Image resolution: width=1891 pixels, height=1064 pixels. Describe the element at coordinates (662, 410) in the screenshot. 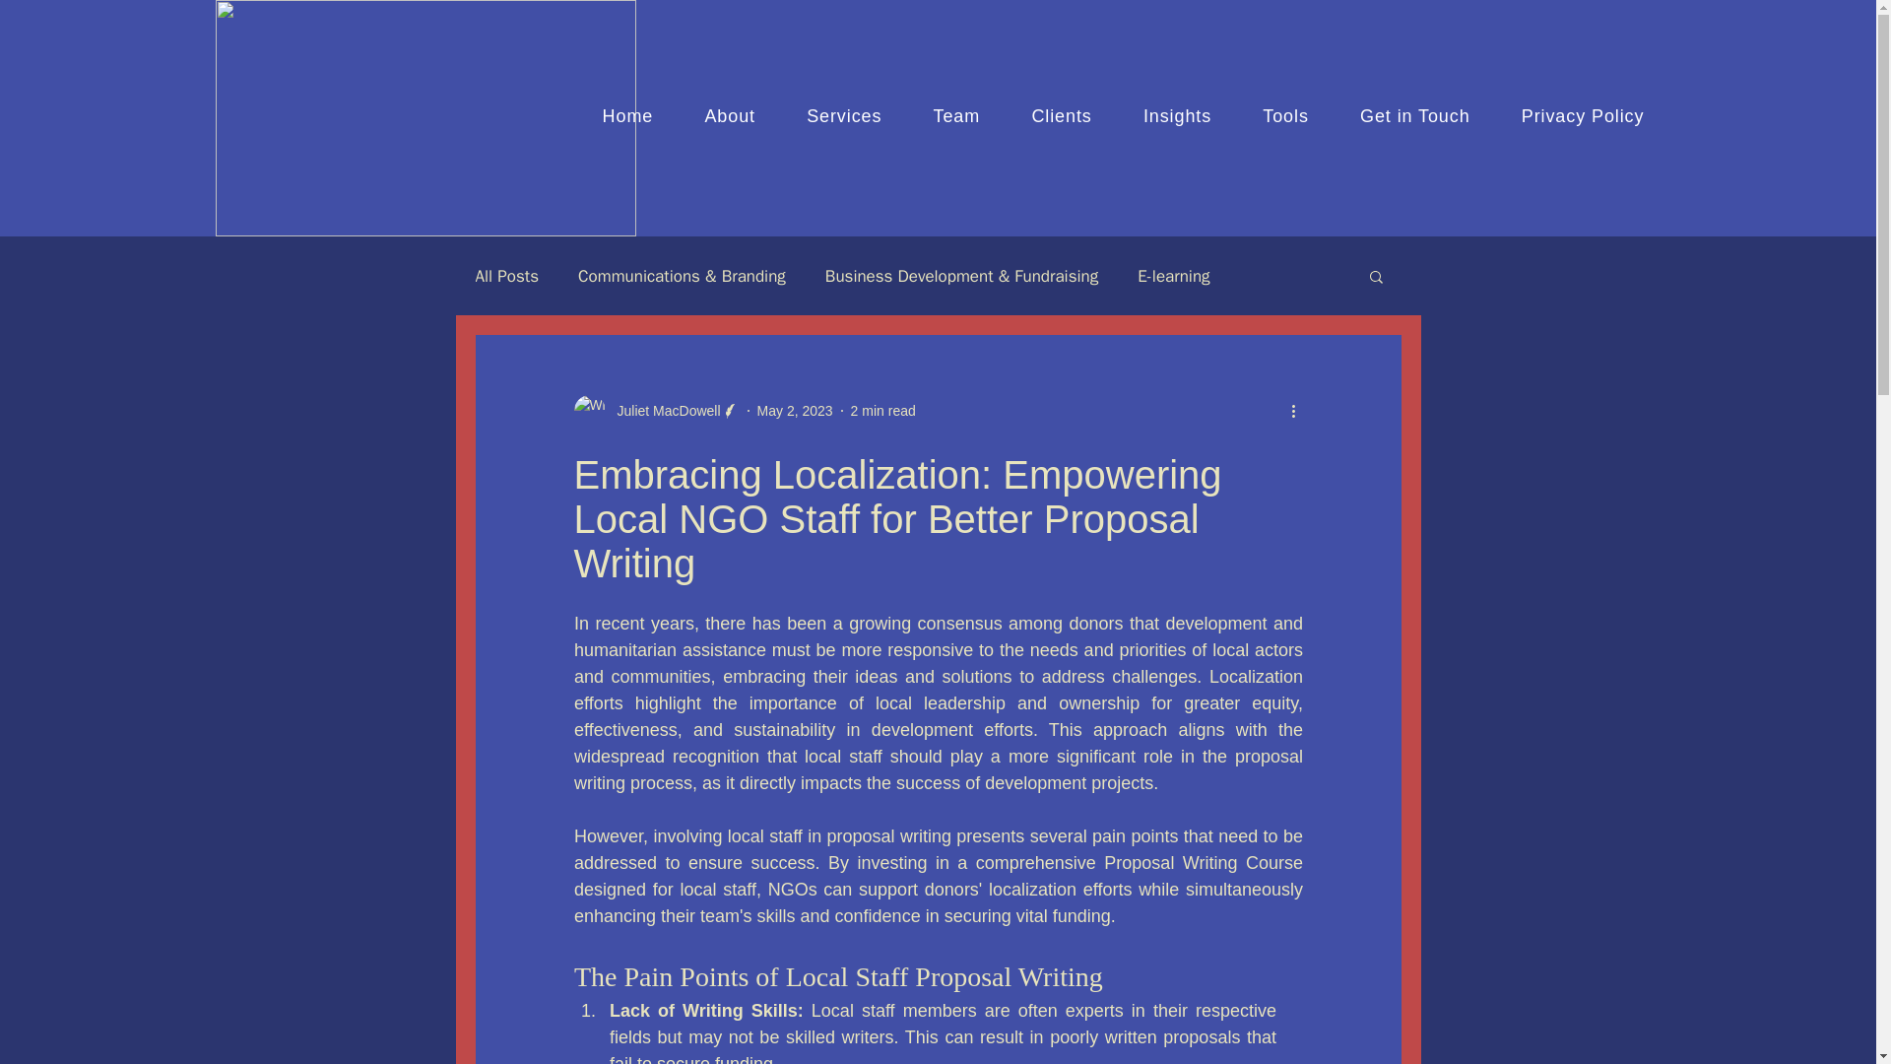

I see `Juliet MacDowell` at that location.